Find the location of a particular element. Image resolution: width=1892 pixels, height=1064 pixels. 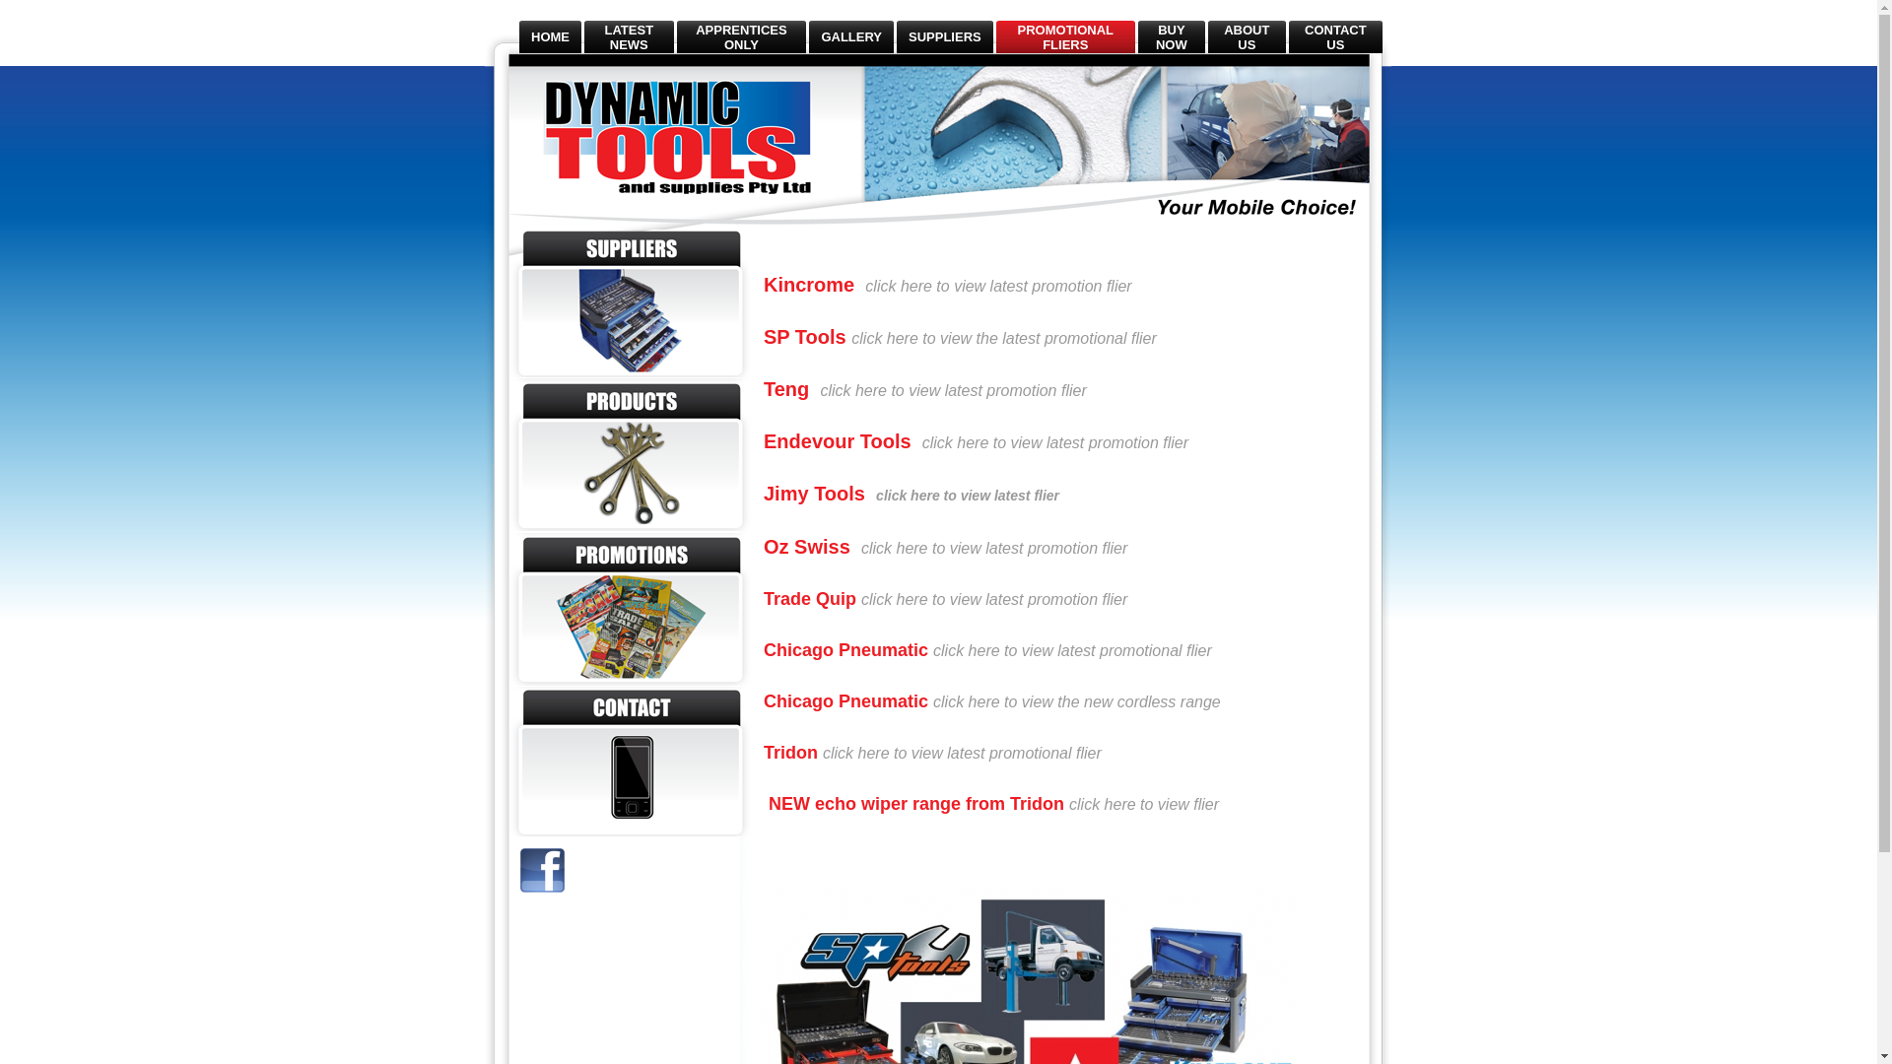

PROMOTIONAL FLIERS is located at coordinates (1066, 36).